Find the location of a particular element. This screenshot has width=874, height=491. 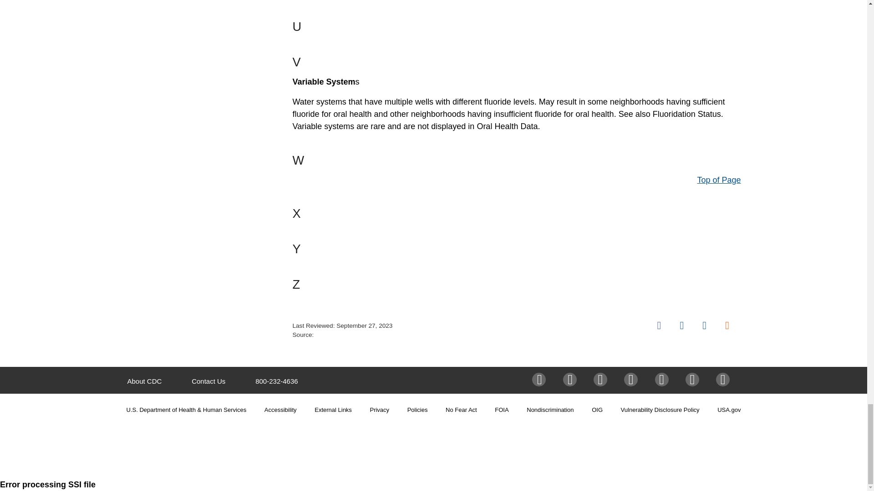

LinkedIn is located at coordinates (632, 379).